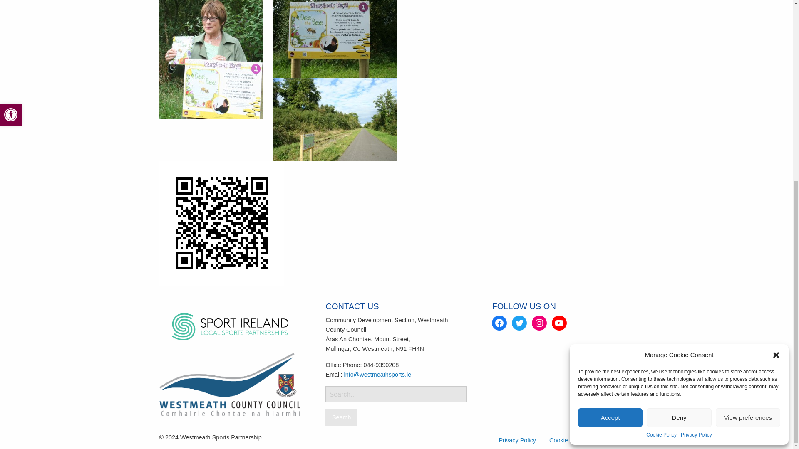 The height and width of the screenshot is (449, 799). I want to click on Deny, so click(678, 116).